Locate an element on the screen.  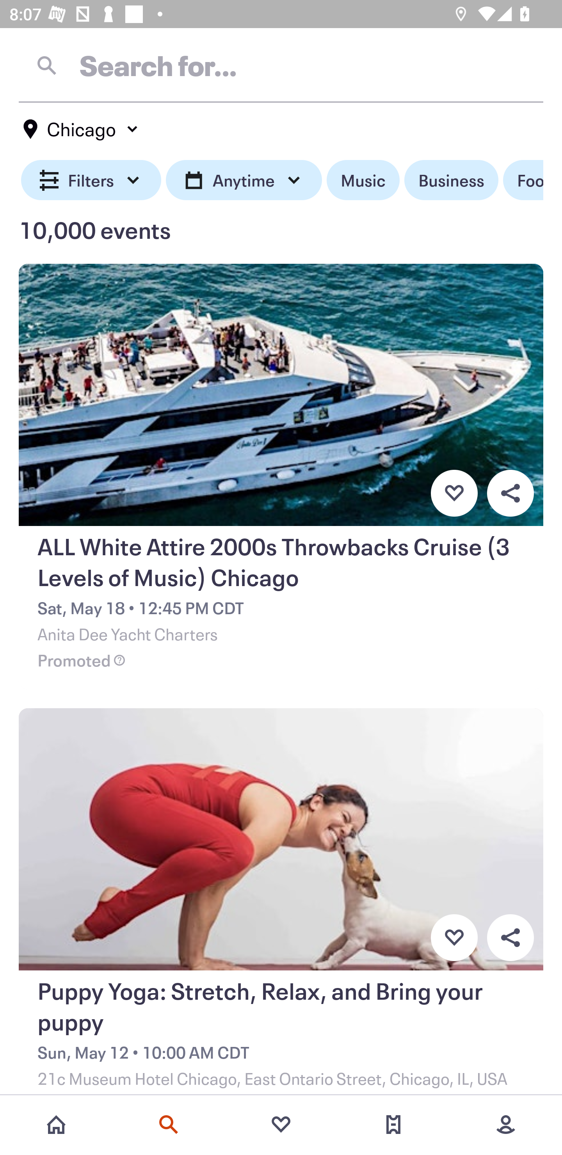
Chicago is located at coordinates (81, 129).